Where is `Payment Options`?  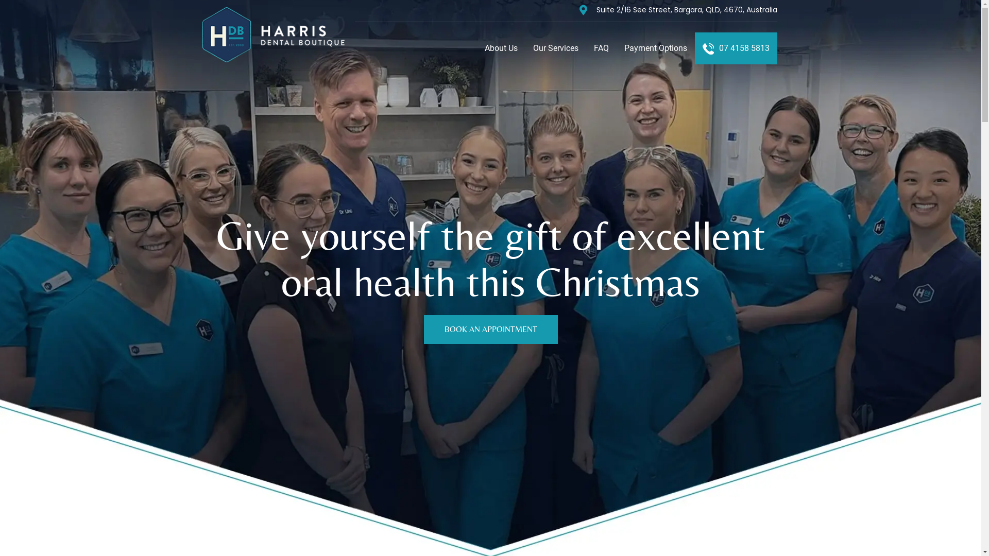 Payment Options is located at coordinates (656, 48).